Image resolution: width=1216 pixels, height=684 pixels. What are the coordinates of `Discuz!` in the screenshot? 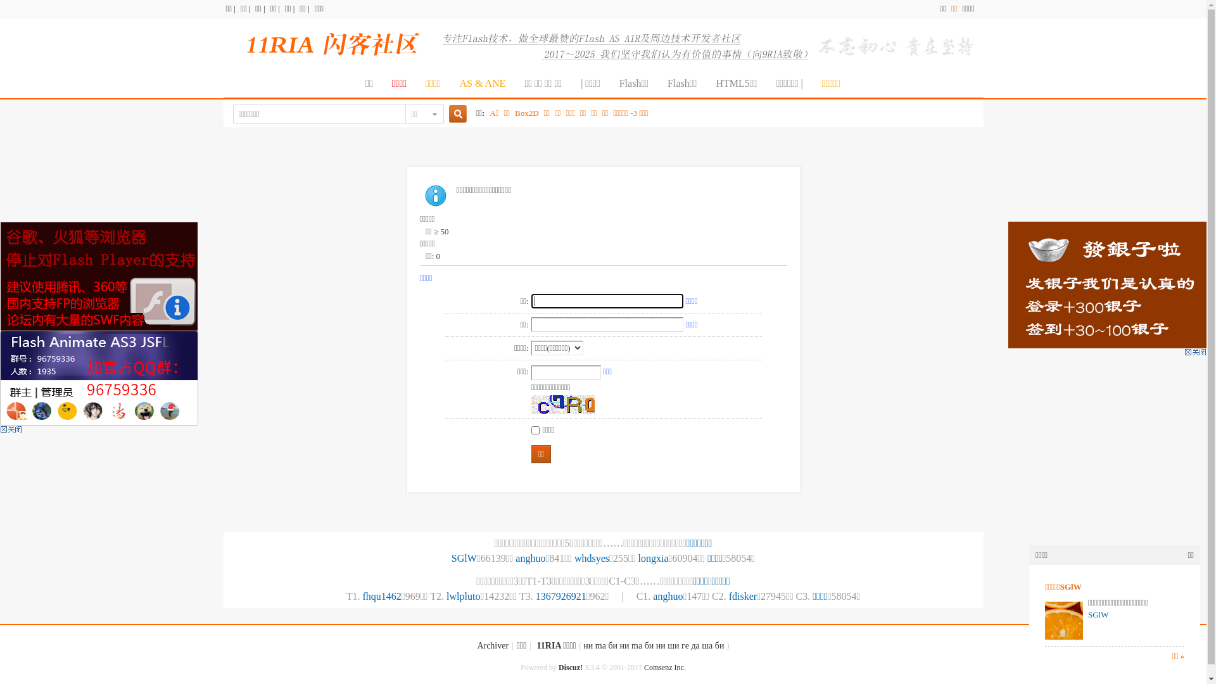 It's located at (571, 668).